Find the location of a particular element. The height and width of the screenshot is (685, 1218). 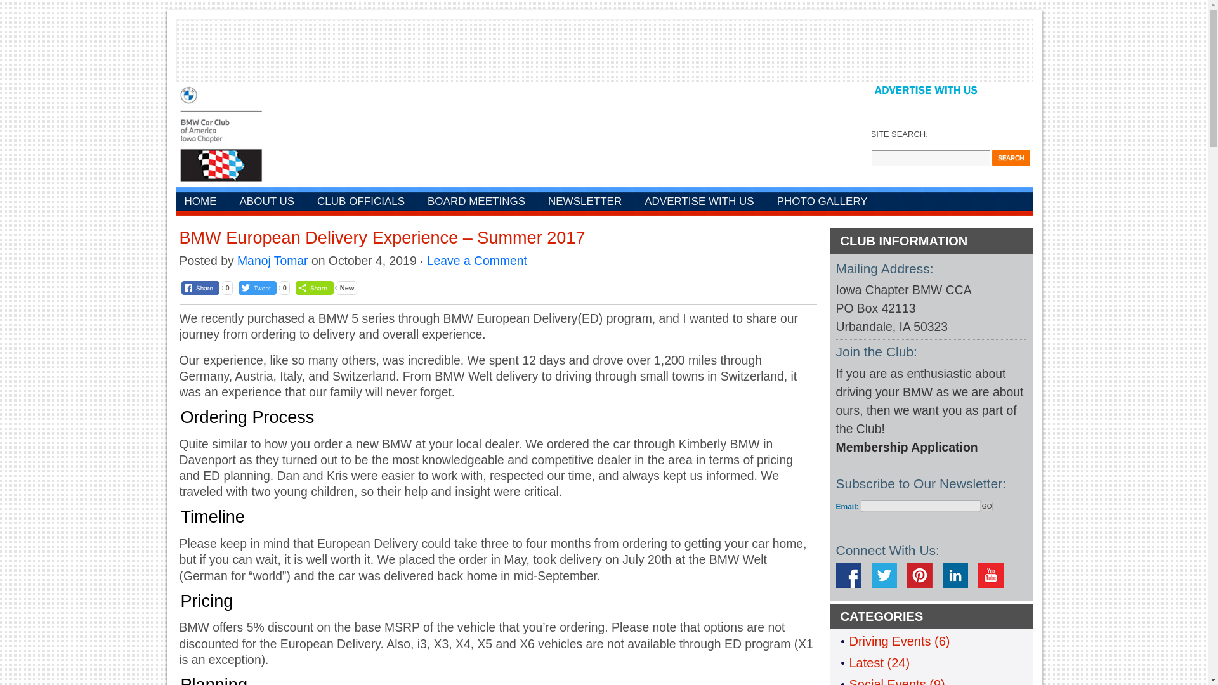

Driving Events is located at coordinates (889, 641).